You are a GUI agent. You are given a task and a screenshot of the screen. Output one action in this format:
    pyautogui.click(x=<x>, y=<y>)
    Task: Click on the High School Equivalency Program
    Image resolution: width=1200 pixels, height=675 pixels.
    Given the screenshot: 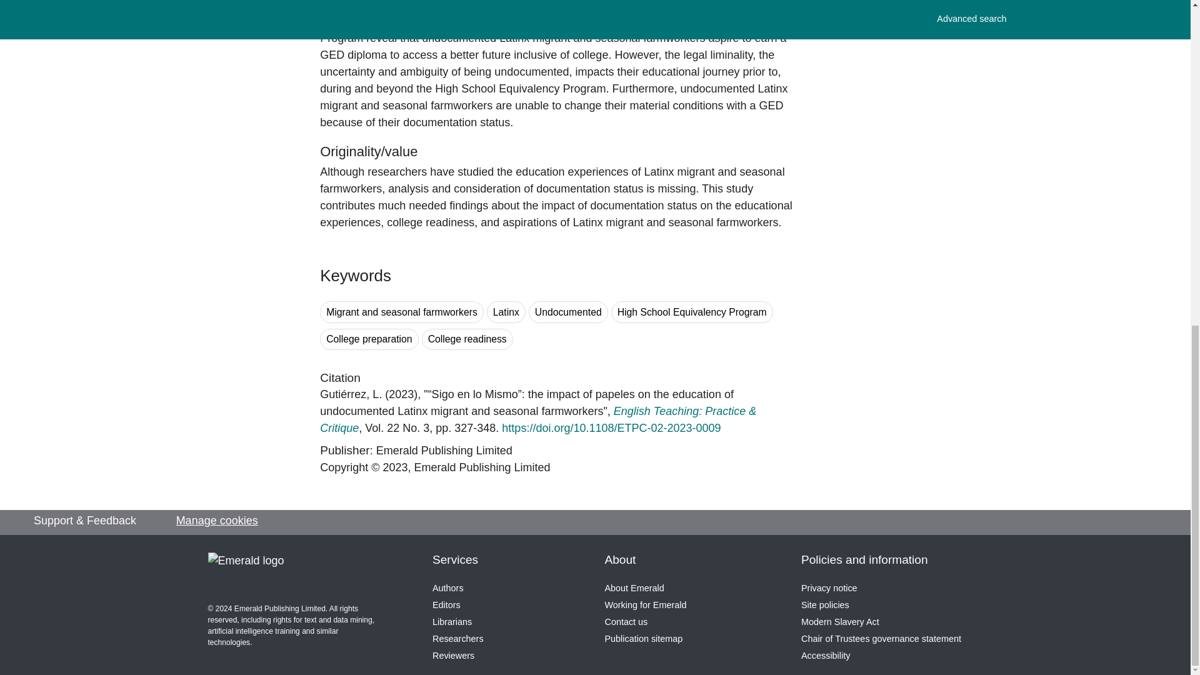 What is the action you would take?
    pyautogui.click(x=691, y=312)
    